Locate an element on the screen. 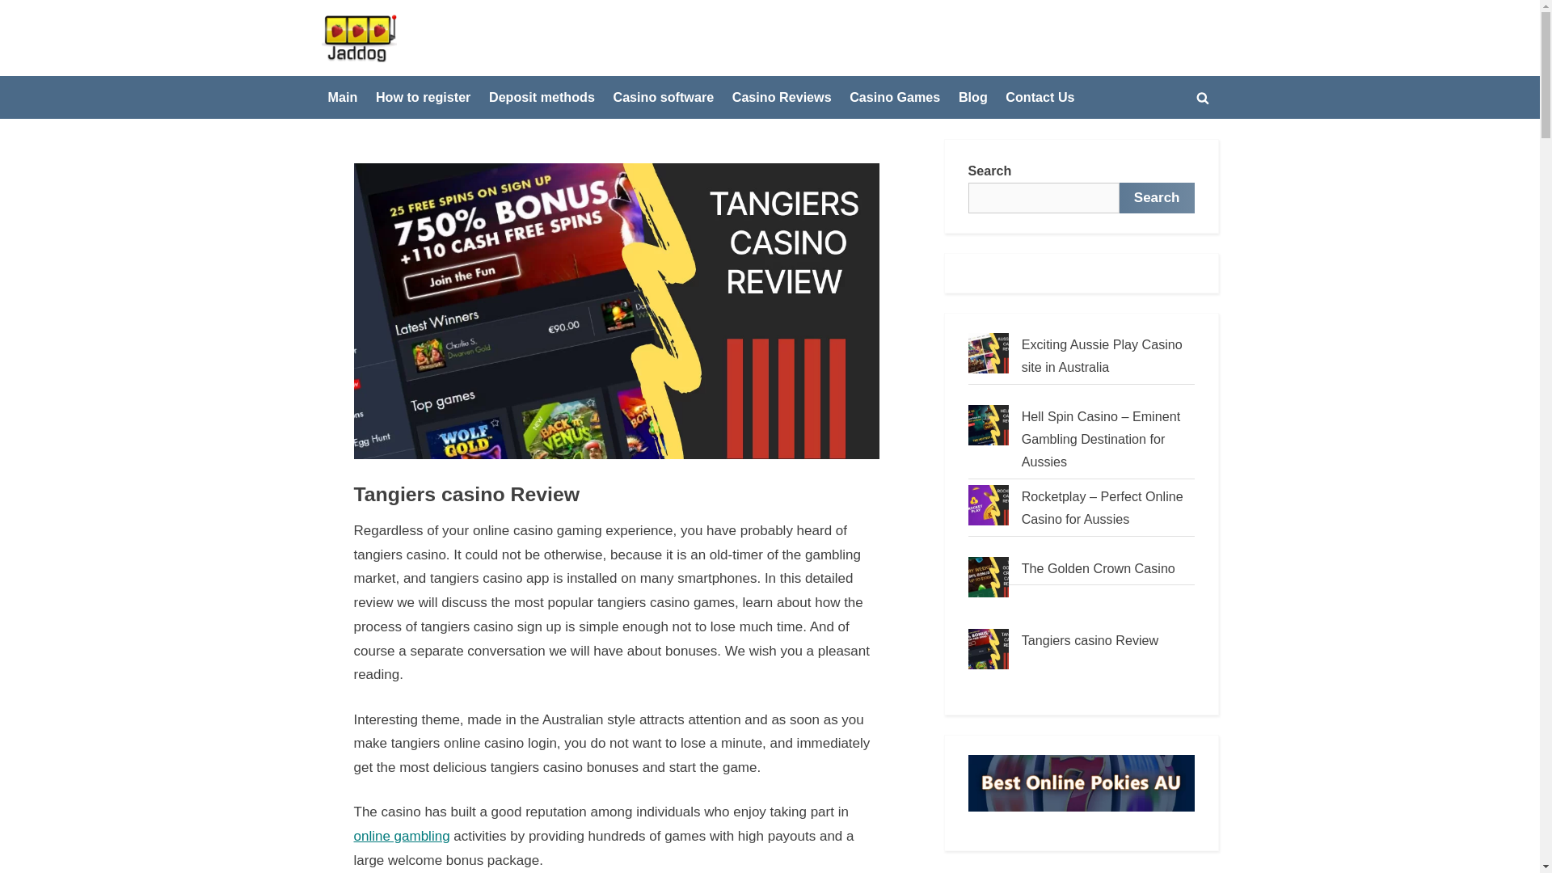 This screenshot has width=1552, height=873. Exciting Aussie Play Casino site in Australia is located at coordinates (1102, 356).